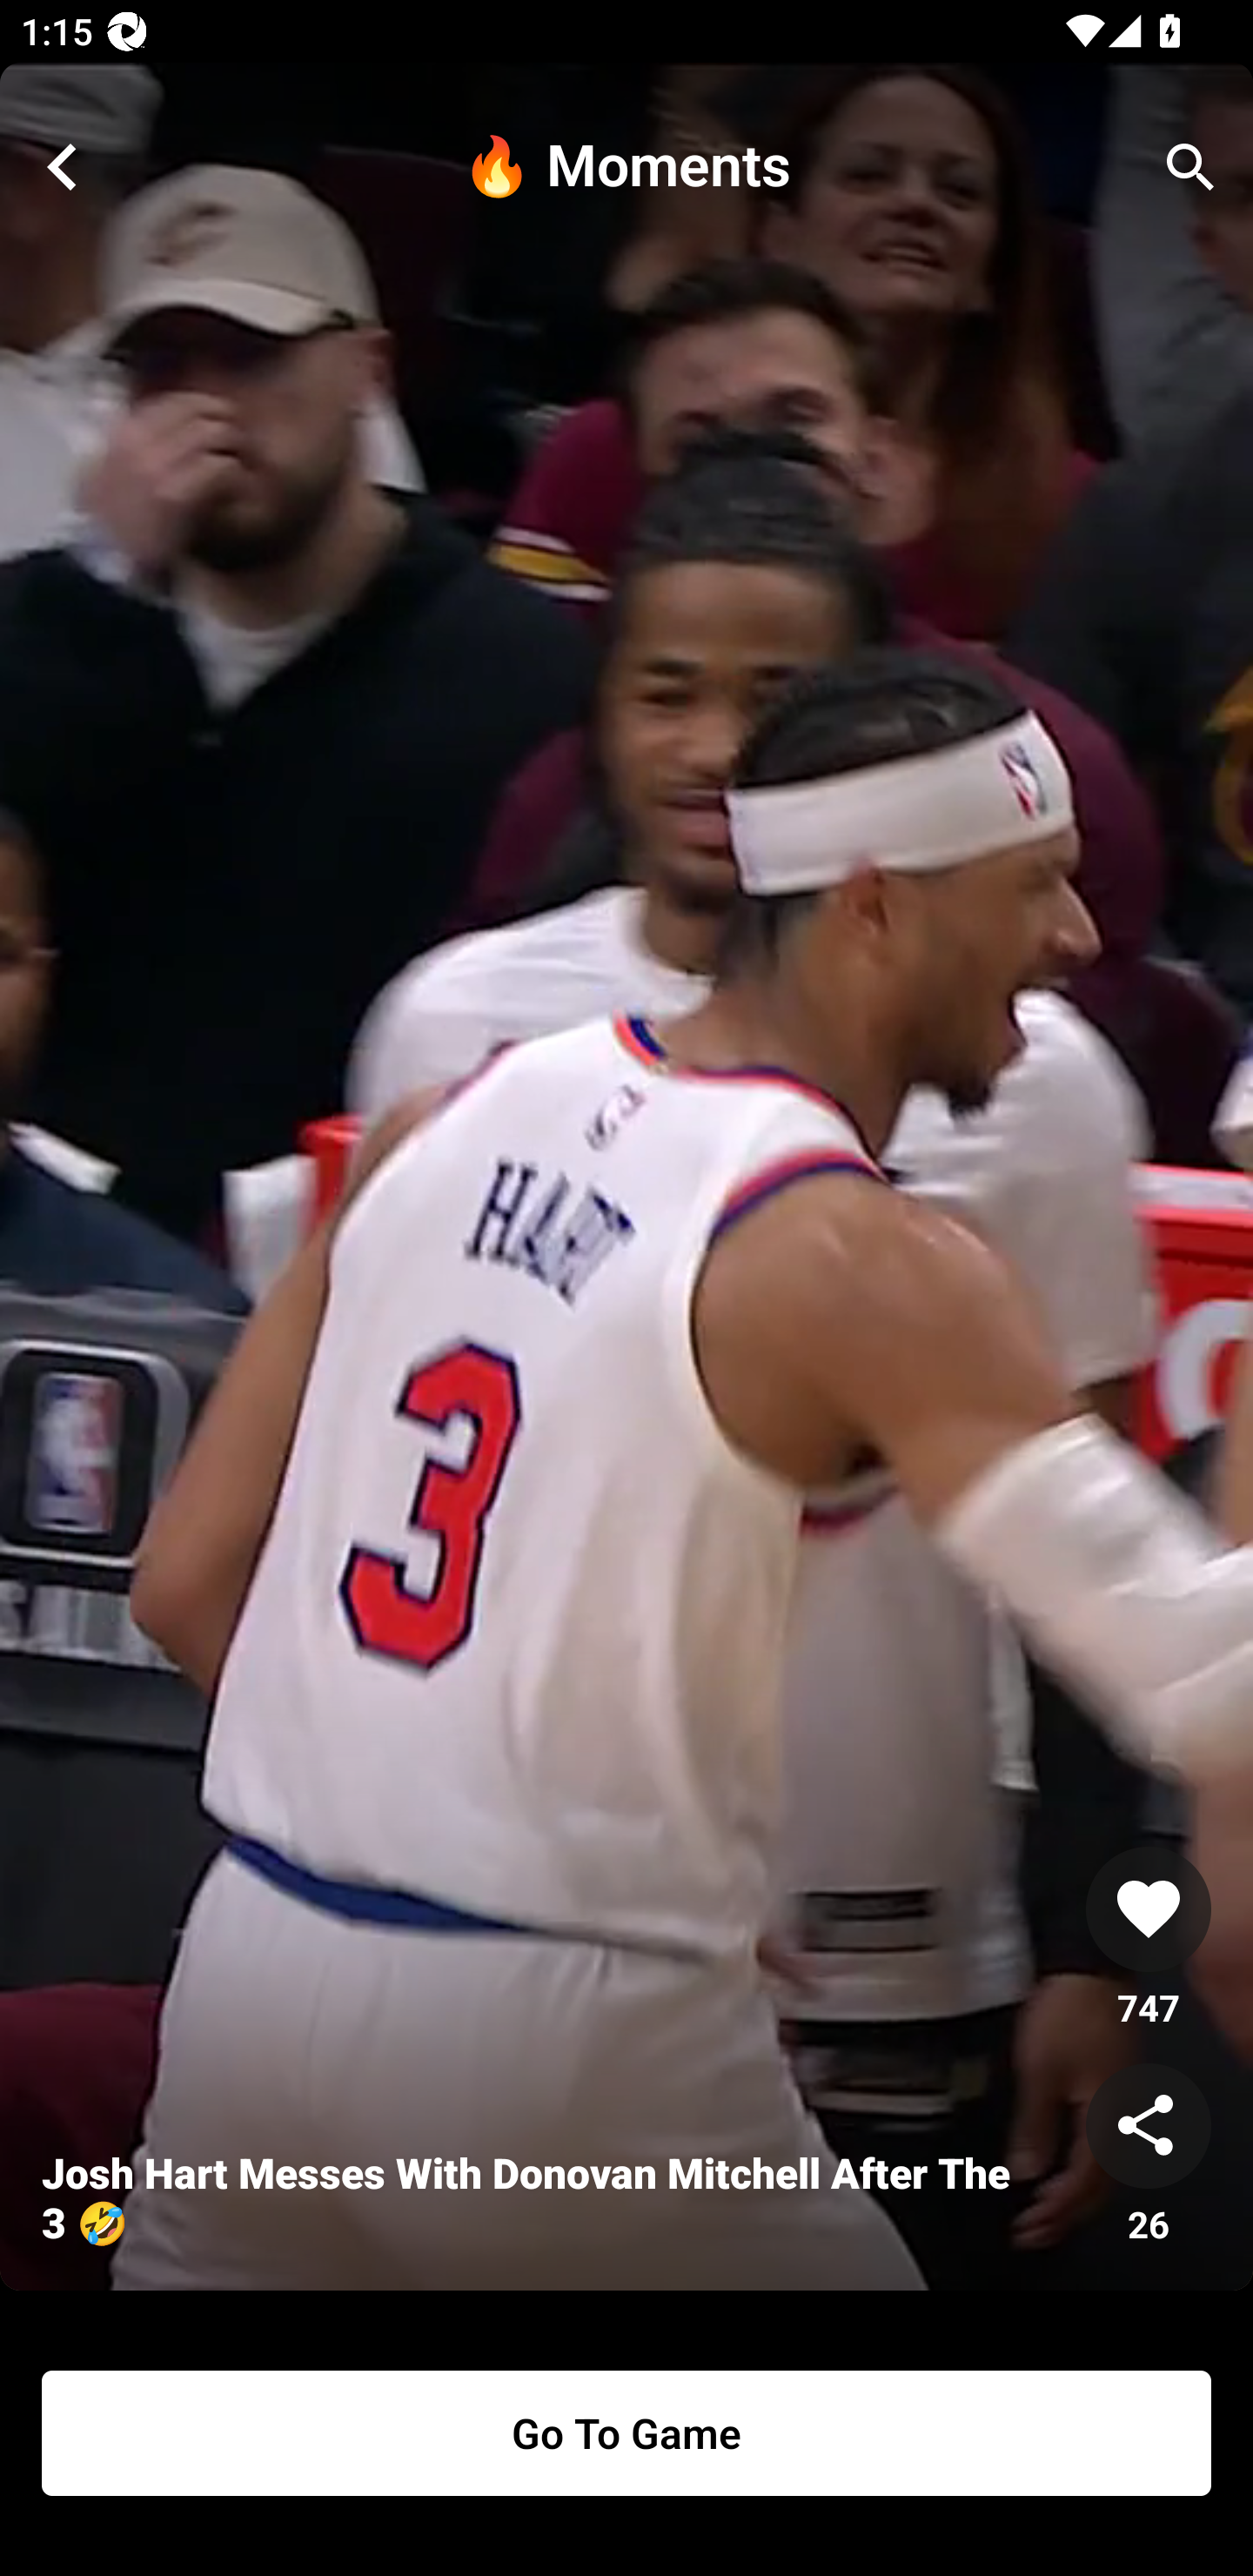 The width and height of the screenshot is (1253, 2576). What do you see at coordinates (1190, 167) in the screenshot?
I see `search` at bounding box center [1190, 167].